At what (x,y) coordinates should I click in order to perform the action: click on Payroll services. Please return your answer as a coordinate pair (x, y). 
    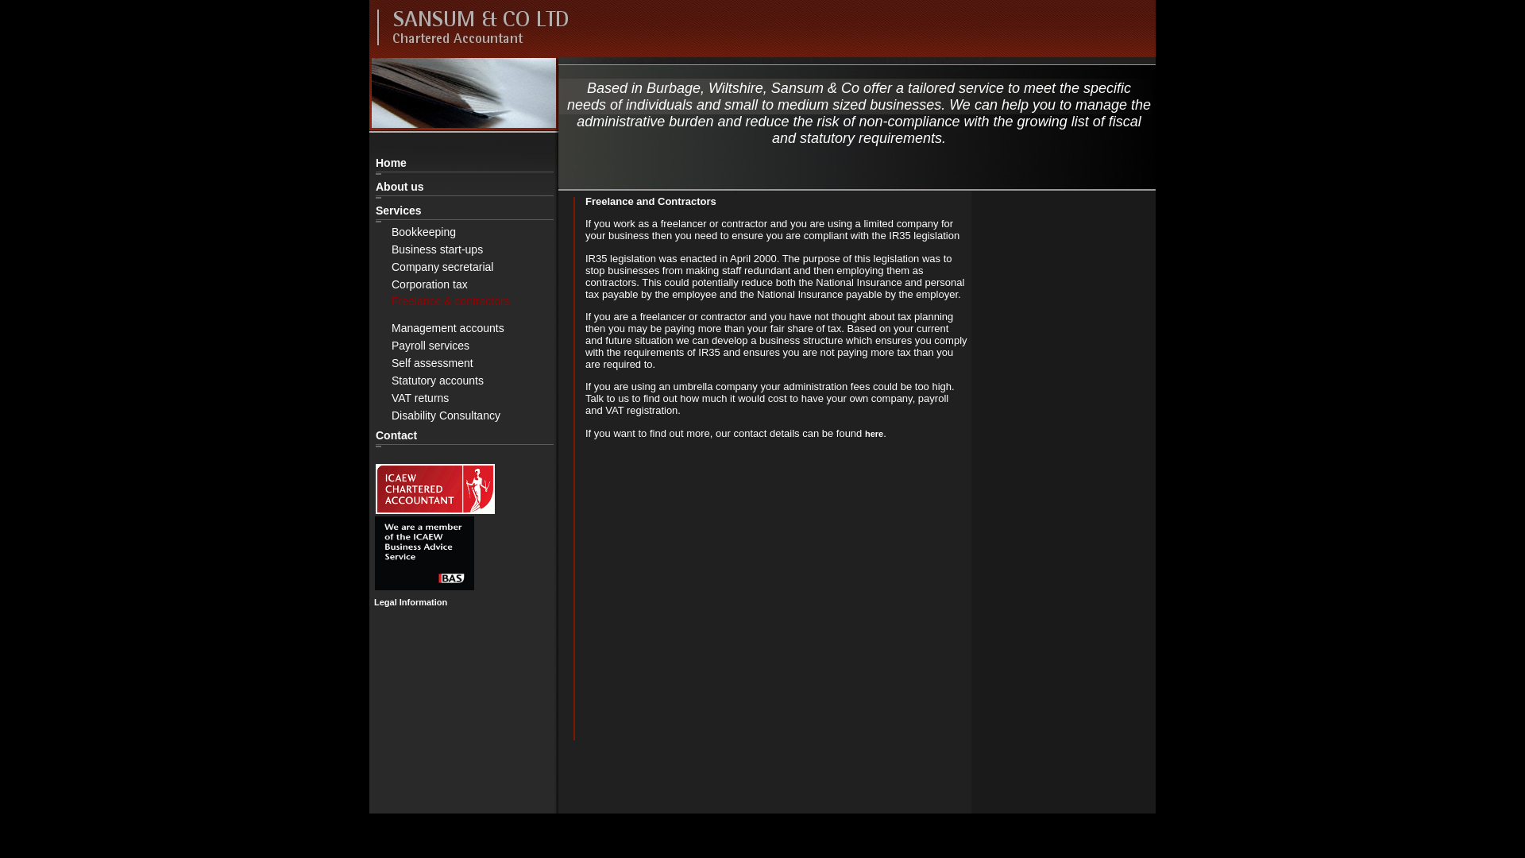
    Looking at the image, I should click on (482, 345).